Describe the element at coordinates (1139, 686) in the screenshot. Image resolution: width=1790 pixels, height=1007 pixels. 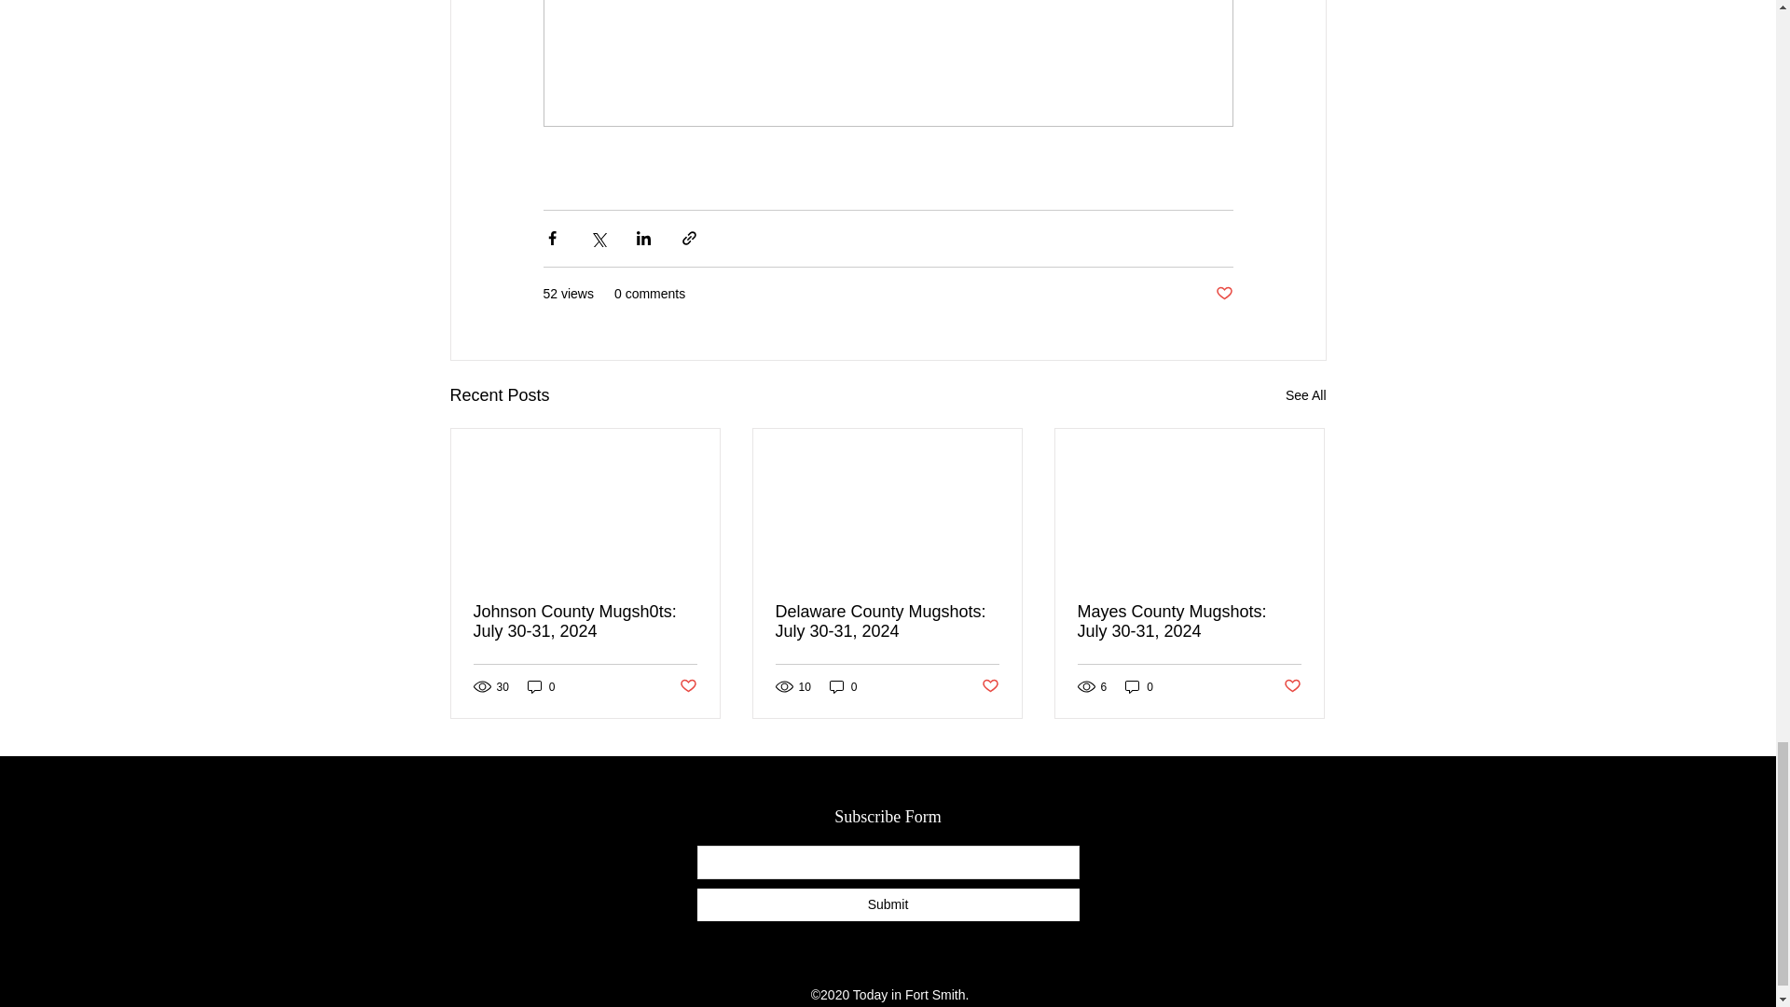
I see `0` at that location.